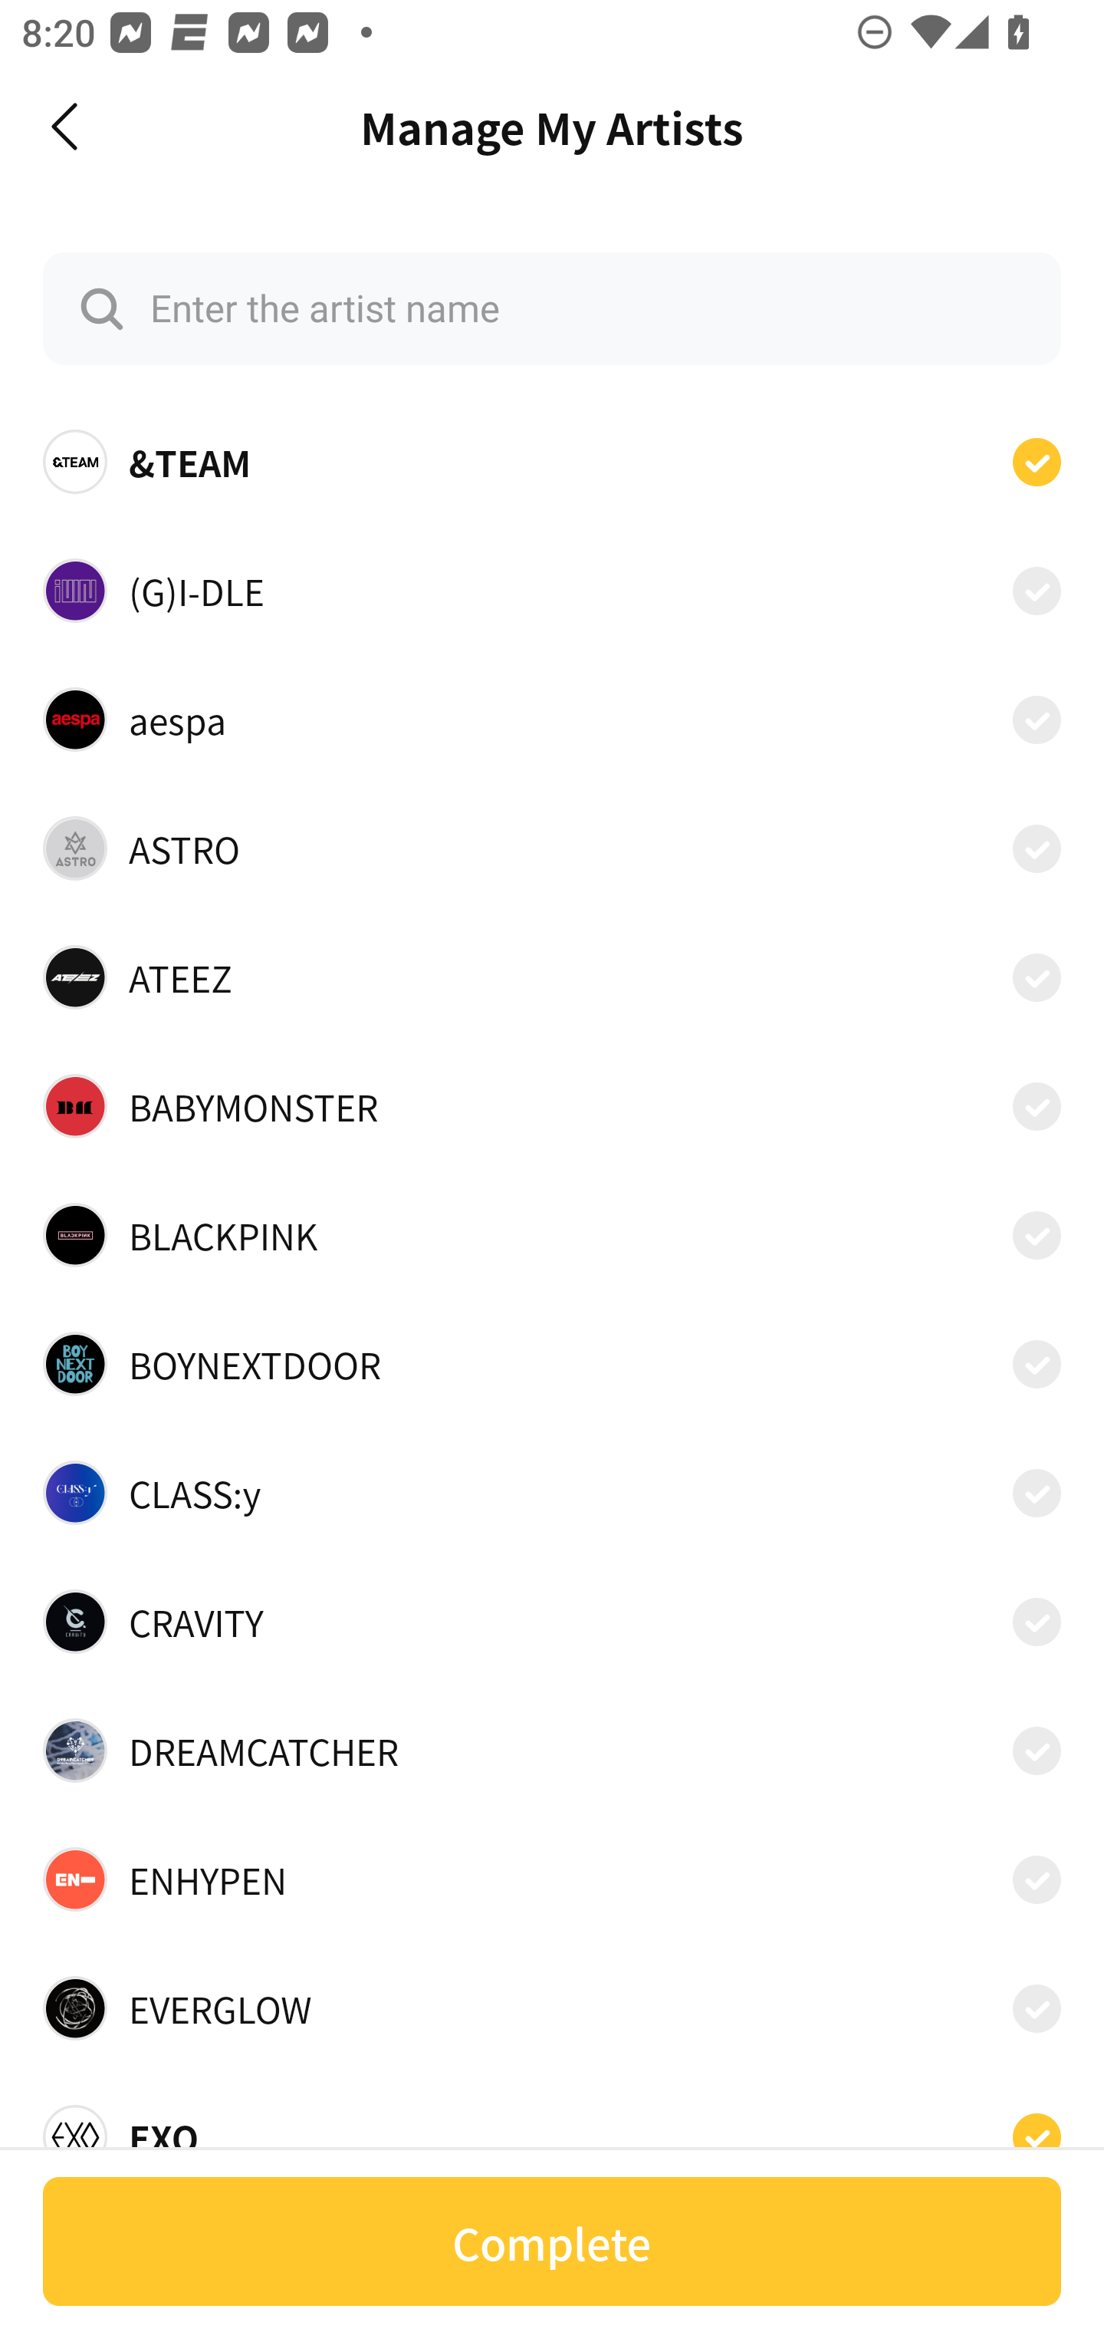  Describe the element at coordinates (552, 719) in the screenshot. I see `aespa` at that location.